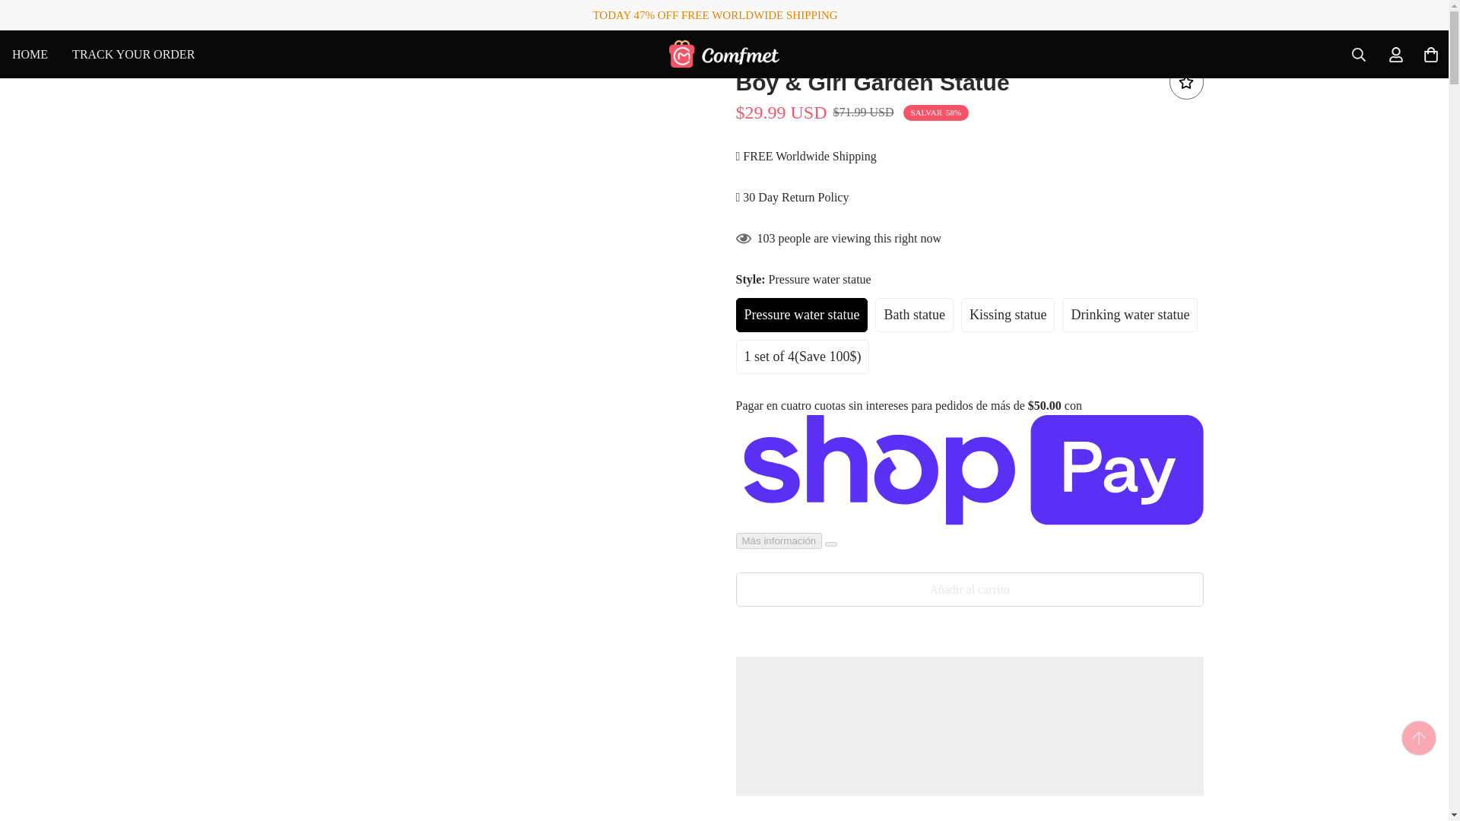 The image size is (1460, 821). I want to click on Pressure water statue, so click(302, 53).